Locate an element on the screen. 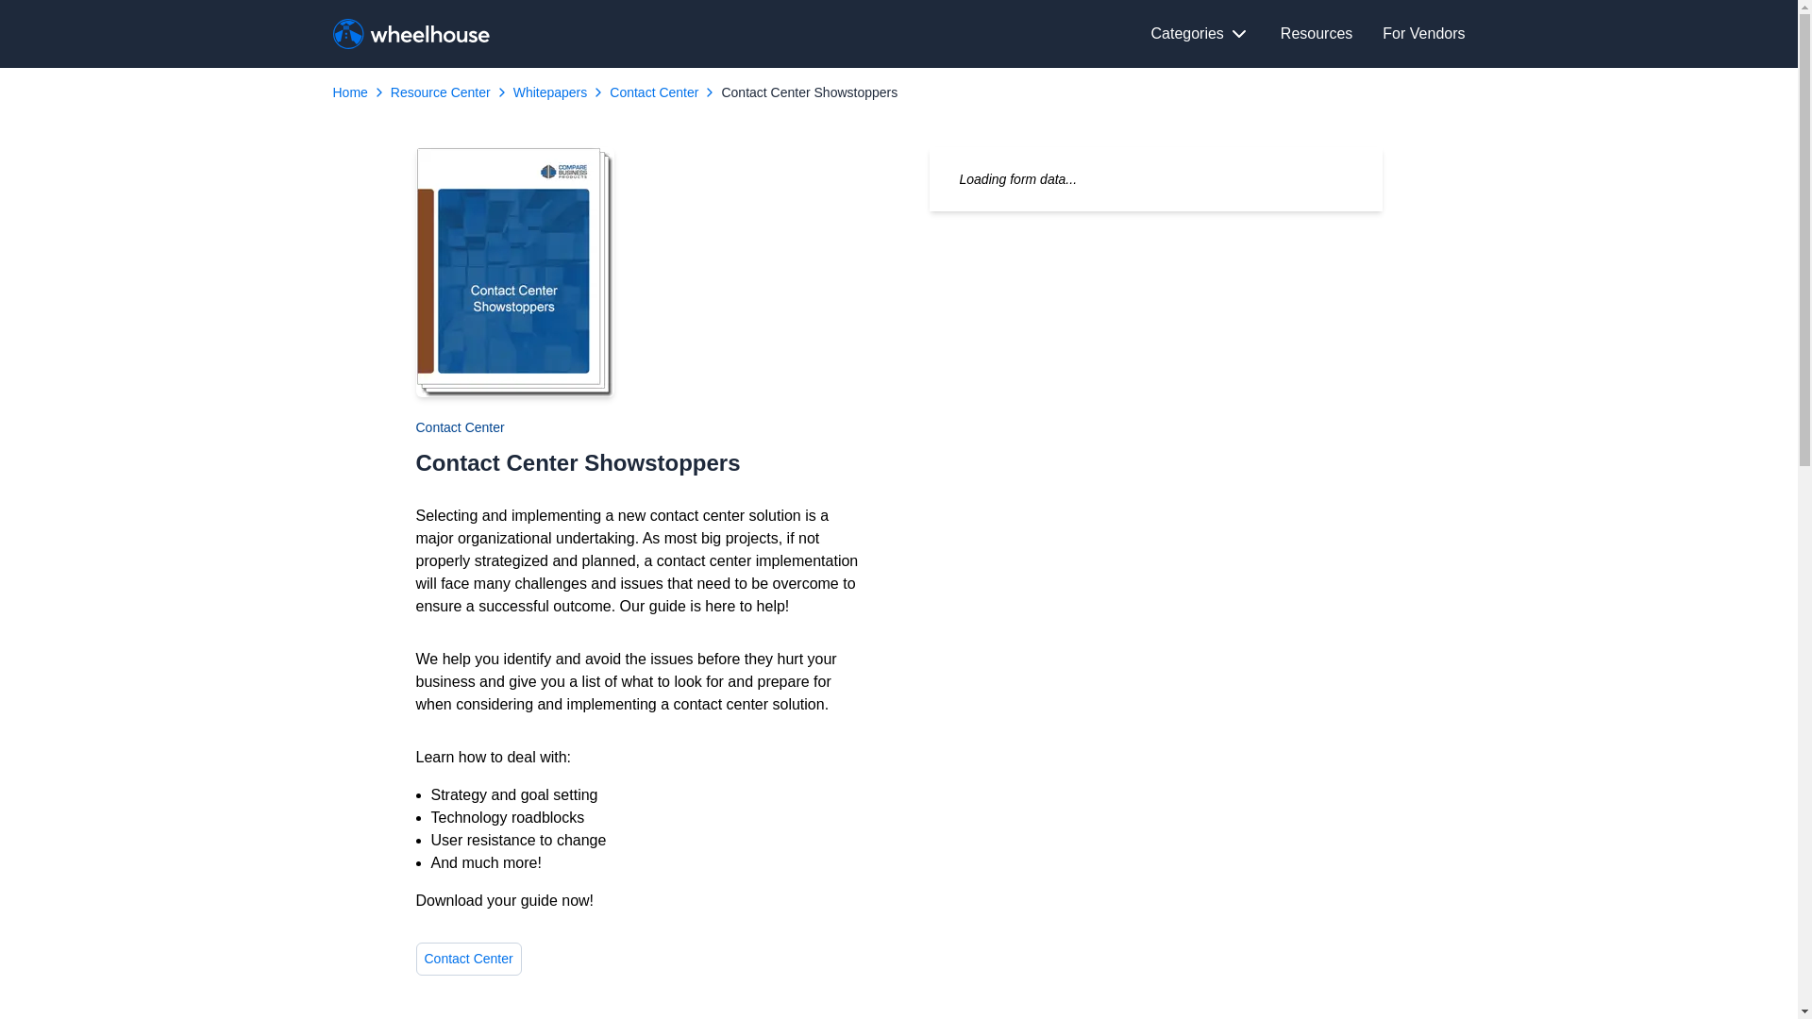 This screenshot has width=1812, height=1019. Contact Center is located at coordinates (468, 958).